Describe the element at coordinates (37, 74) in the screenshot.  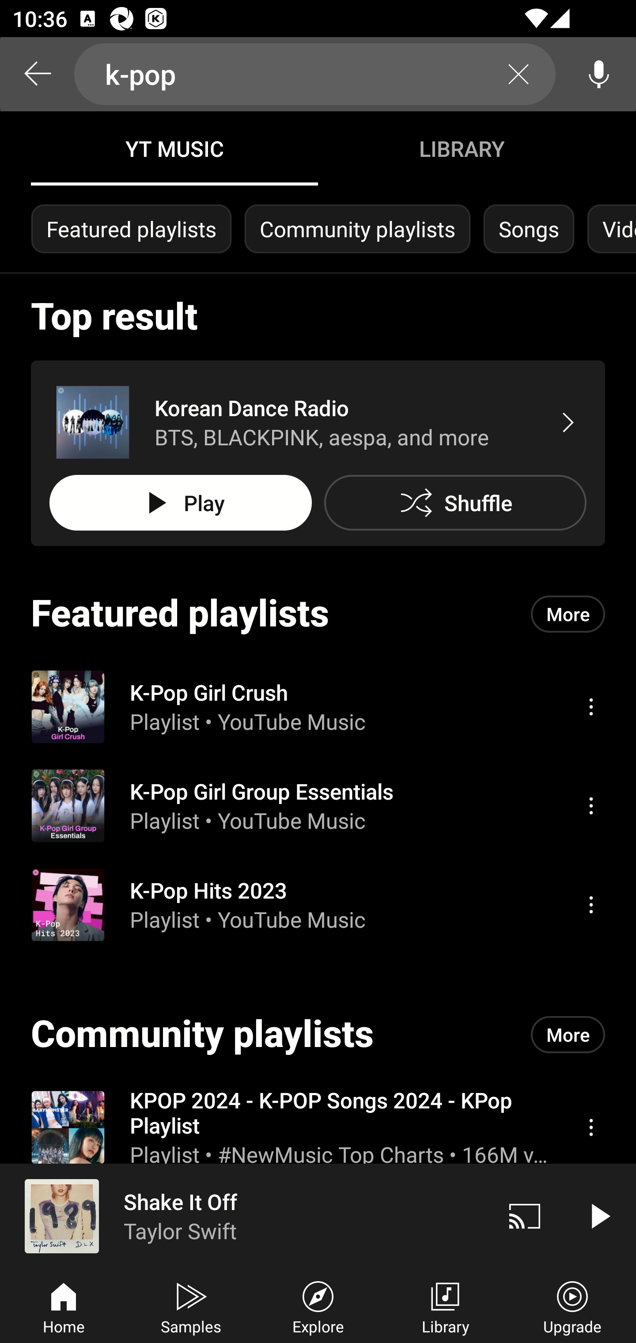
I see `Search back` at that location.